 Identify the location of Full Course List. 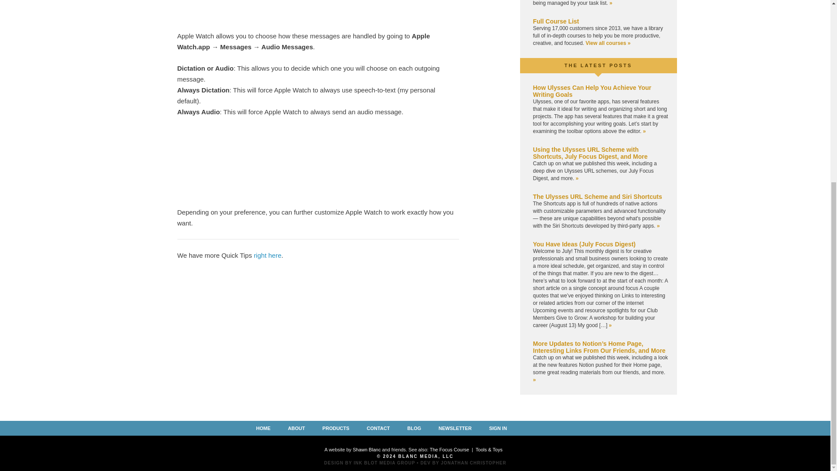
(555, 21).